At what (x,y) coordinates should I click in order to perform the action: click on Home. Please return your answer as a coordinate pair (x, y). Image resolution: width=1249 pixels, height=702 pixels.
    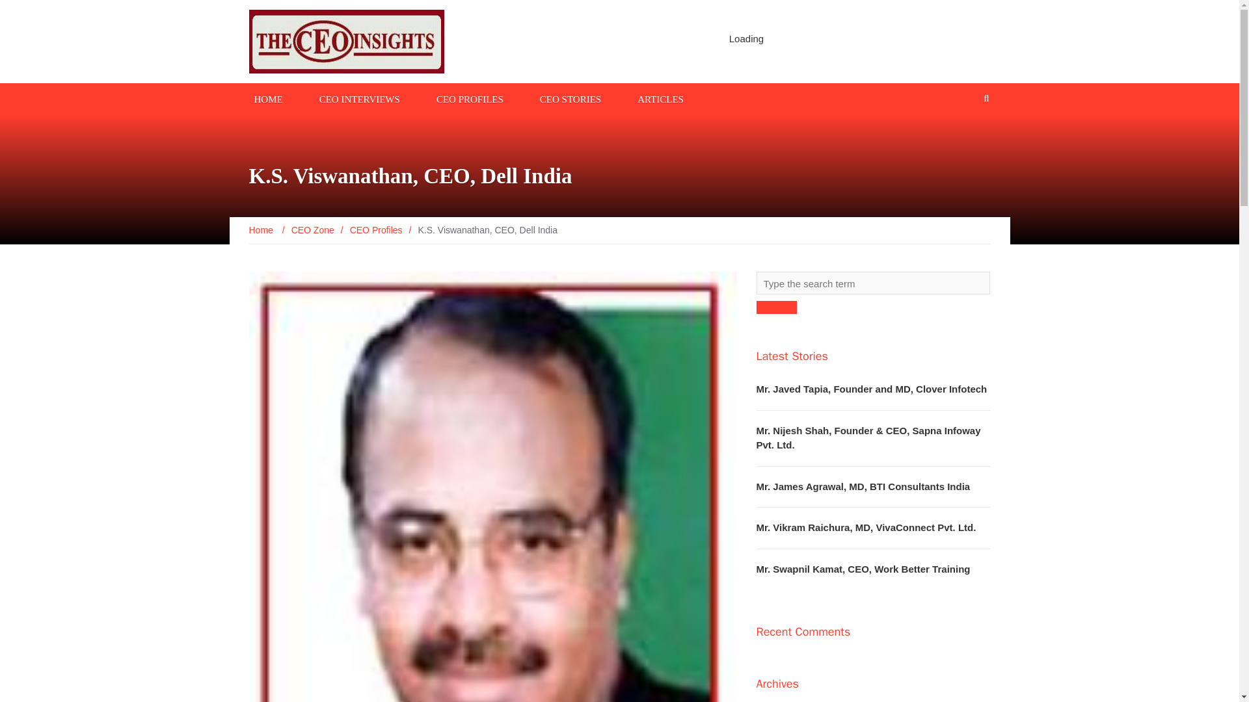
    Looking at the image, I should click on (262, 229).